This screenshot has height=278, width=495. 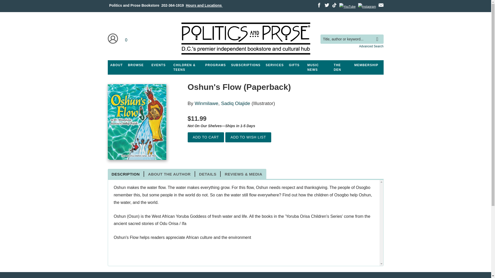 I want to click on See information about our programs, so click(x=215, y=65).